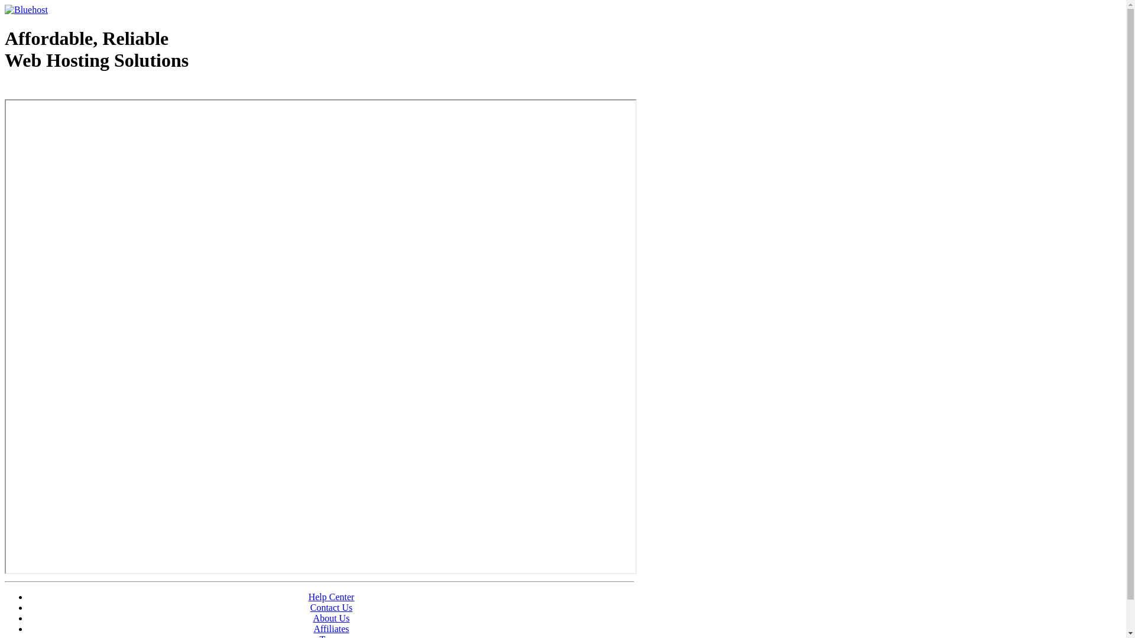 The image size is (1135, 638). I want to click on Help Center, so click(332, 597).